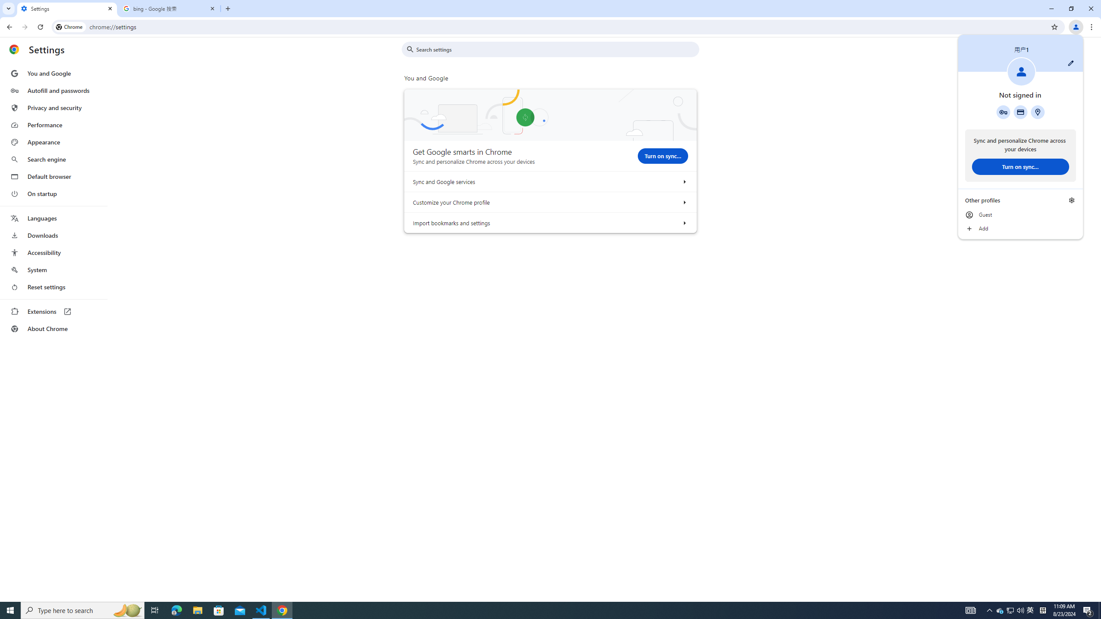 Image resolution: width=1101 pixels, height=619 pixels. I want to click on Type here to search, so click(282, 610).